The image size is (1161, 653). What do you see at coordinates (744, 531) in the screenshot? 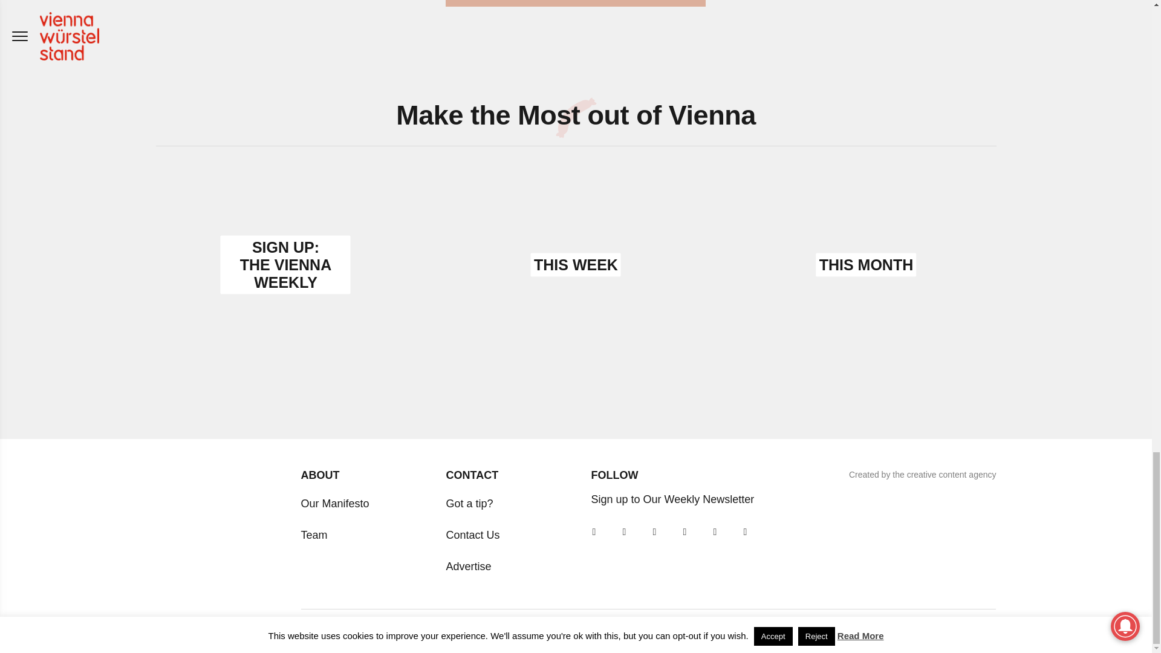
I see `Facebook` at bounding box center [744, 531].